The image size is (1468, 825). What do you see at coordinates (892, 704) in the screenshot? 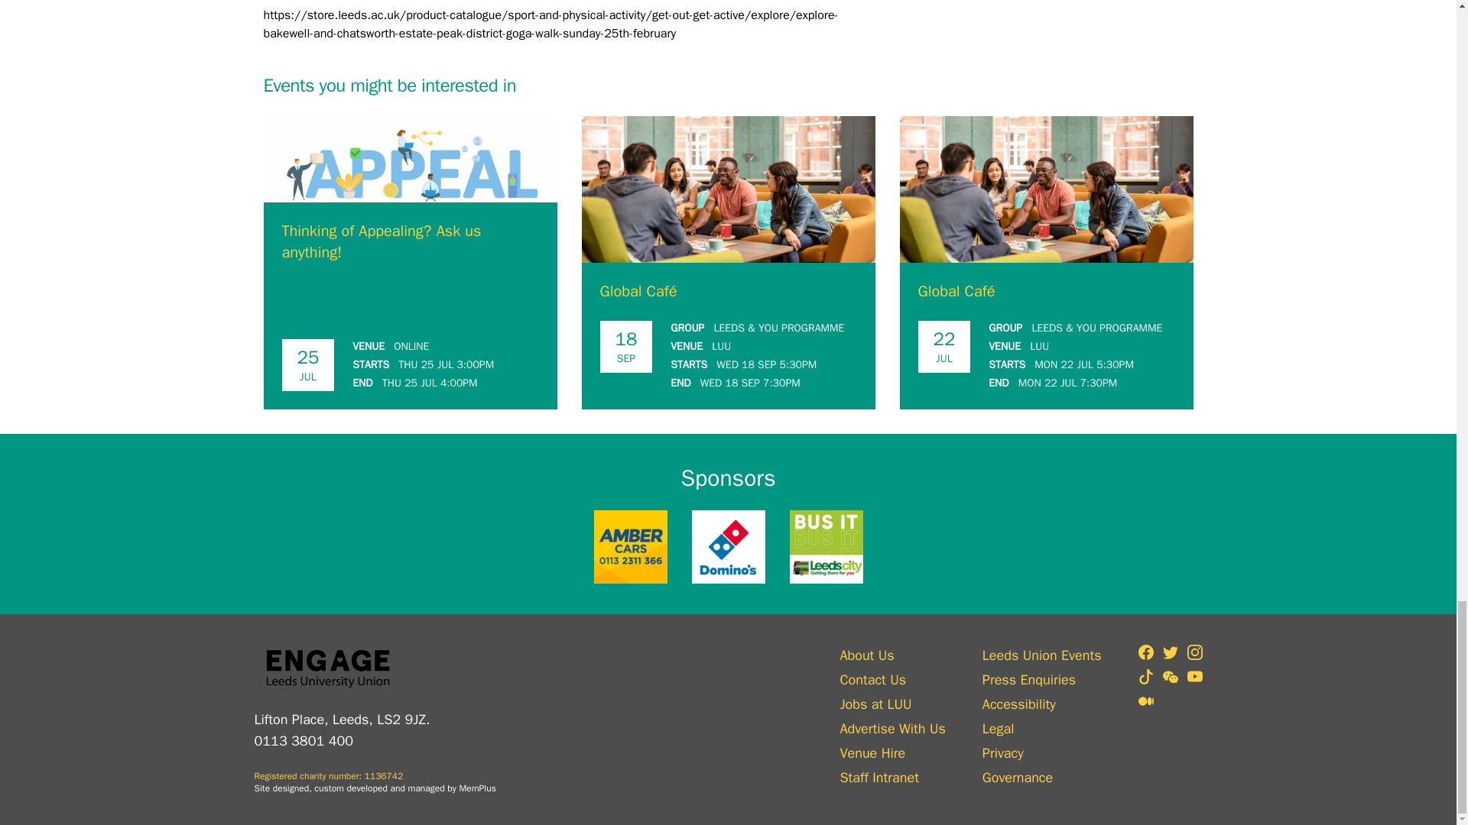
I see `Jobs at LUU` at bounding box center [892, 704].